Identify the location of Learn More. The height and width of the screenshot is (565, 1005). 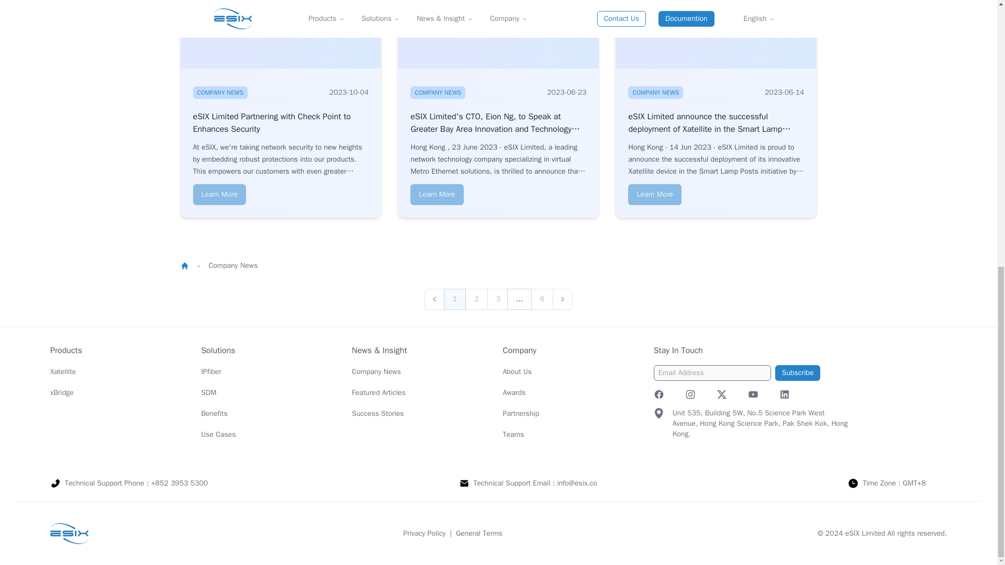
(654, 194).